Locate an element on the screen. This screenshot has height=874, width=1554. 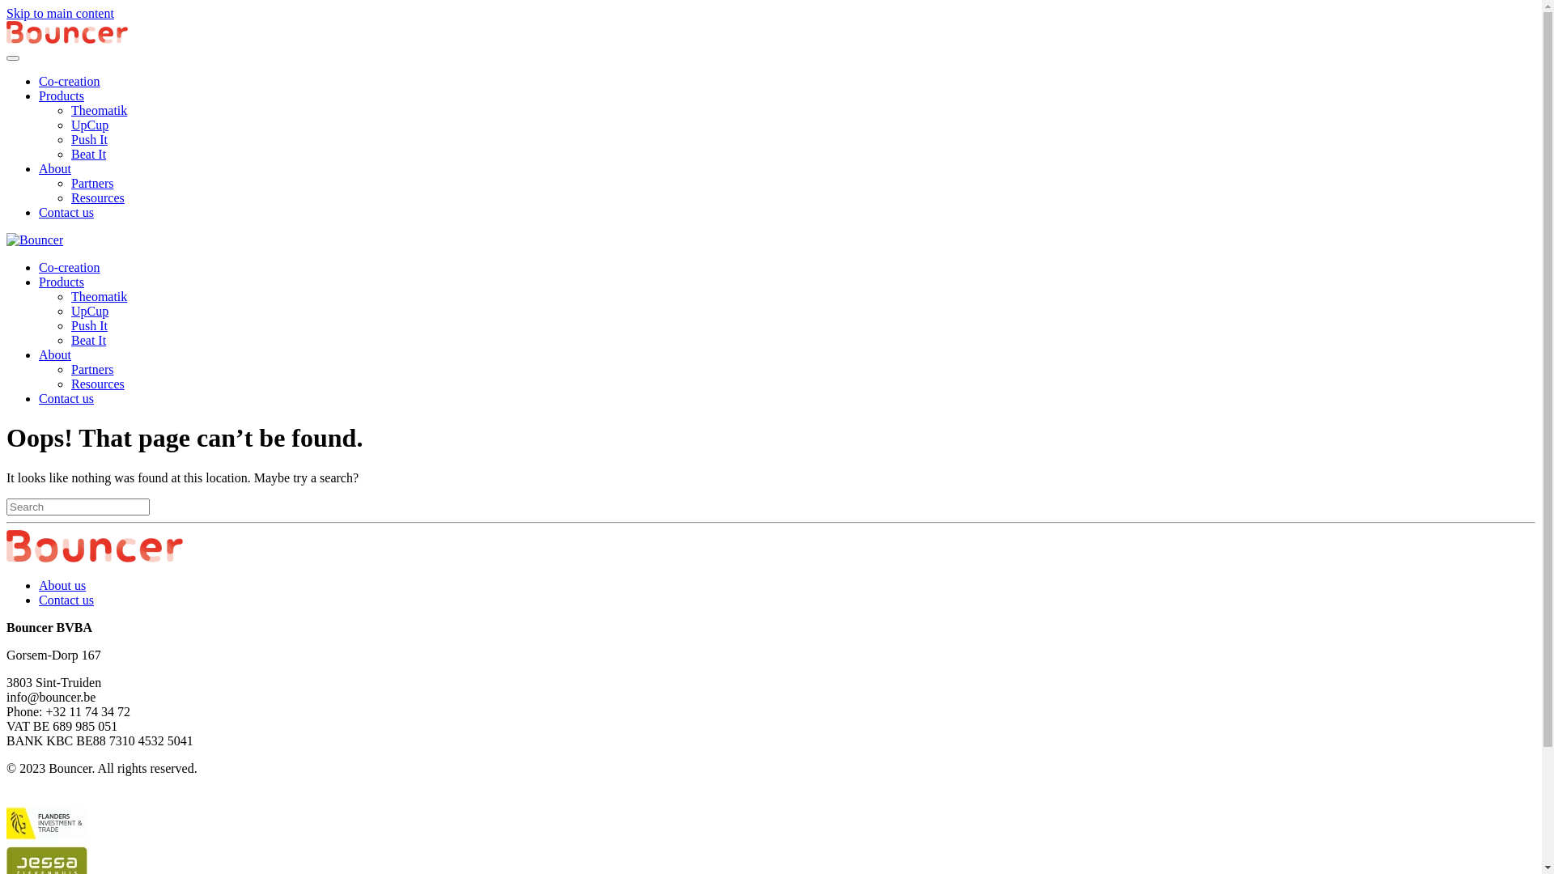
Skip to main content is located at coordinates (60, 13).